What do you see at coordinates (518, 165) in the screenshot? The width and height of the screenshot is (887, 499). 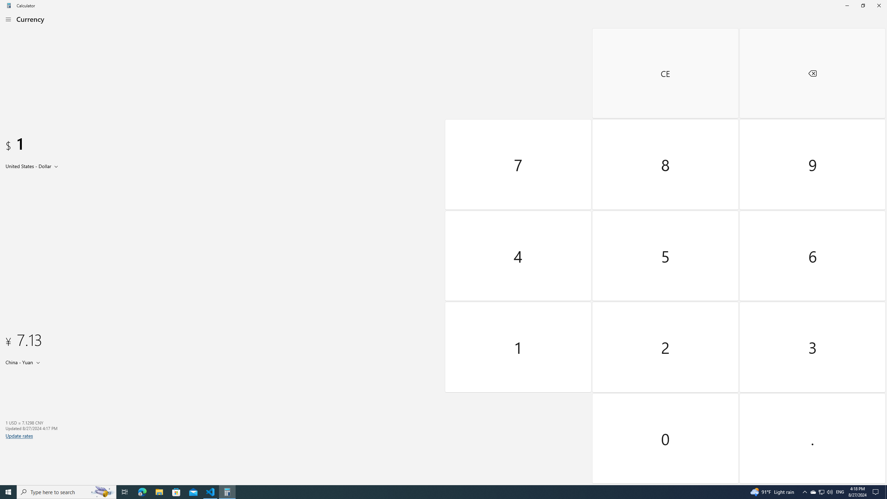 I see `Seven` at bounding box center [518, 165].